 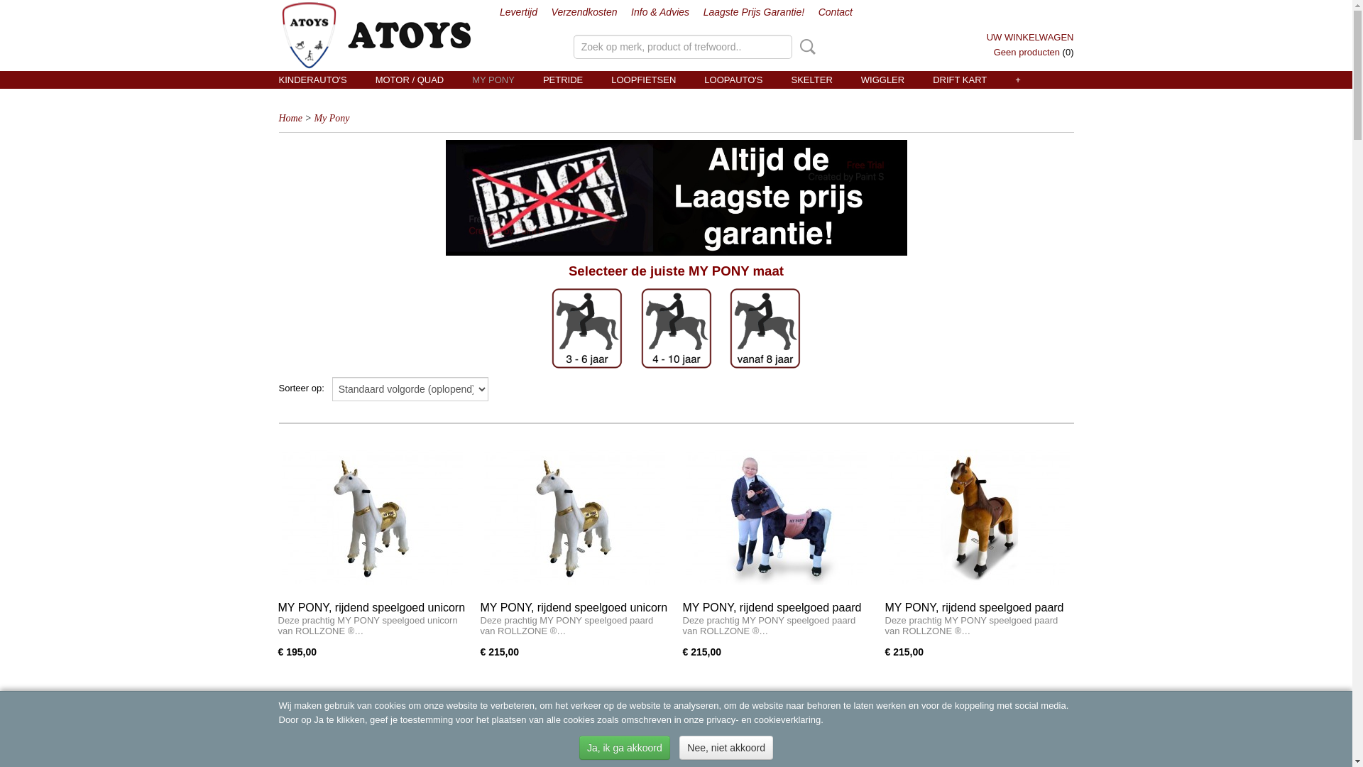 What do you see at coordinates (518, 12) in the screenshot?
I see `Levertijd` at bounding box center [518, 12].